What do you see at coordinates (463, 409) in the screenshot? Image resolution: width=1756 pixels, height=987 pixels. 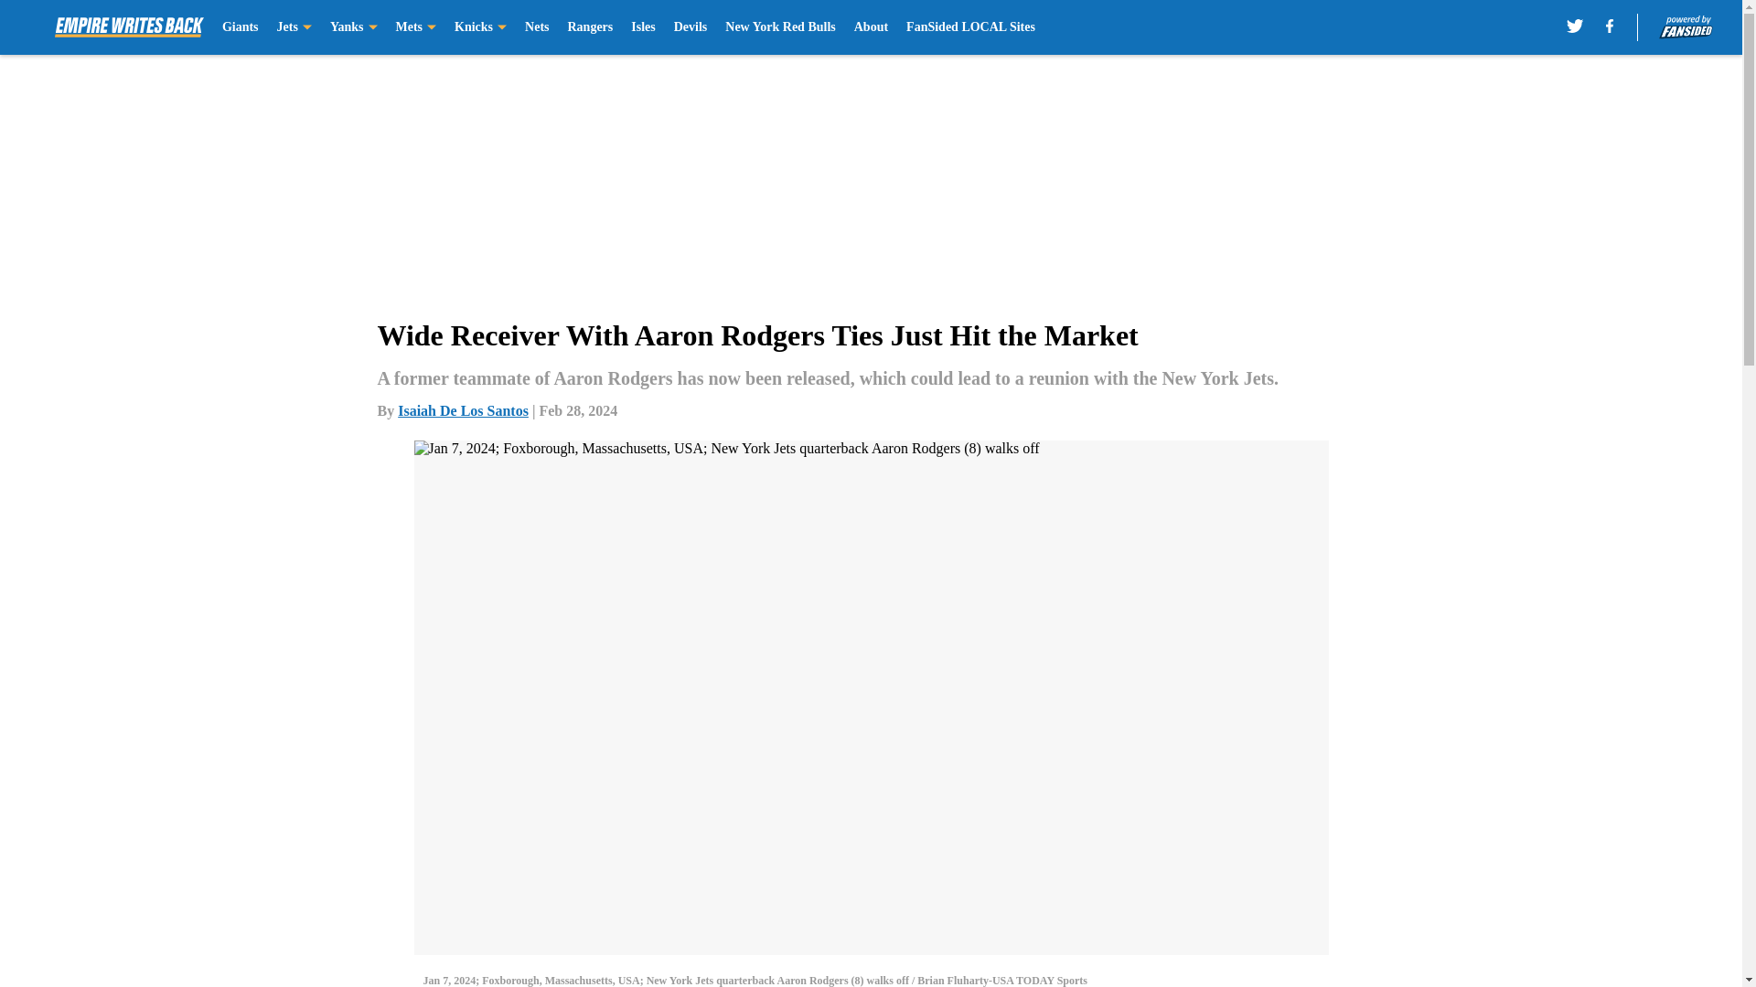 I see `Isaiah De Los Santos` at bounding box center [463, 409].